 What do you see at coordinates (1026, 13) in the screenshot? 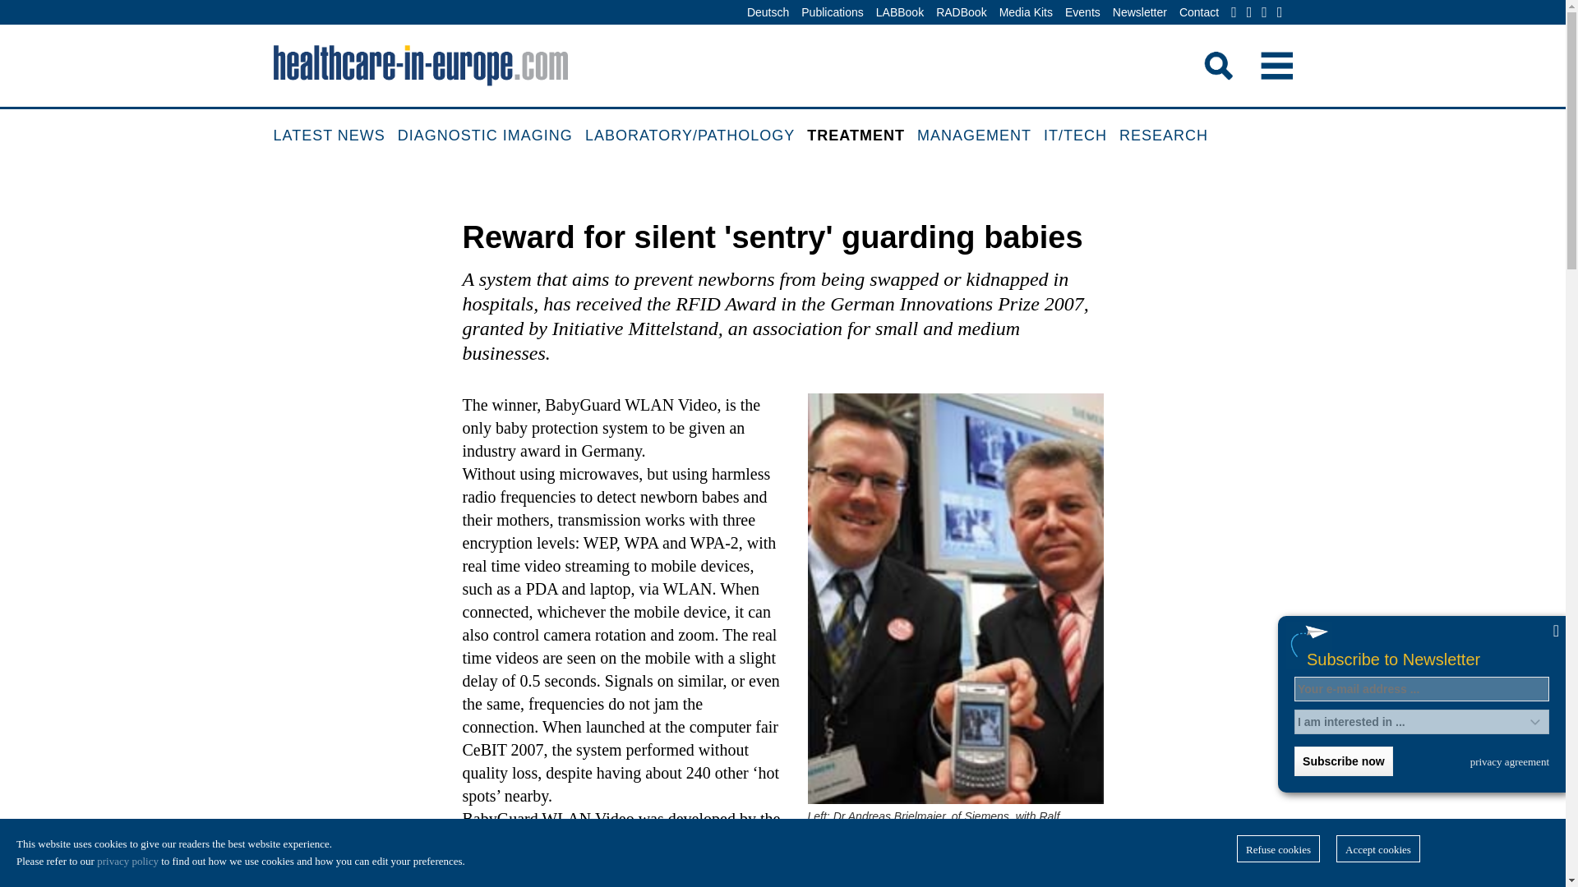
I see `Media Kits` at bounding box center [1026, 13].